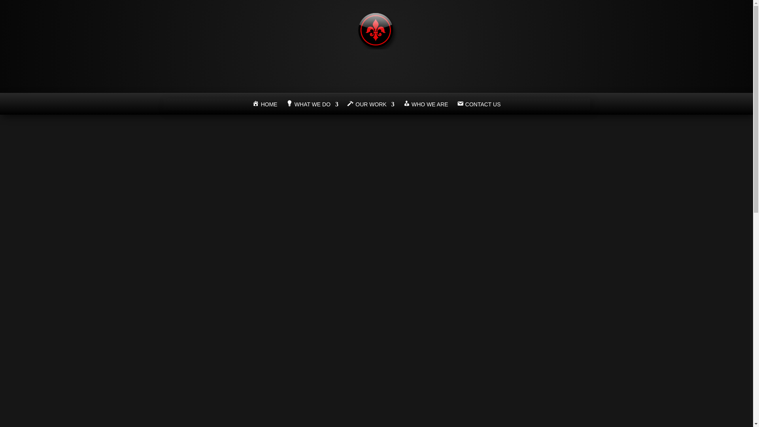 This screenshot has width=759, height=427. Describe the element at coordinates (264, 106) in the screenshot. I see `HOME` at that location.